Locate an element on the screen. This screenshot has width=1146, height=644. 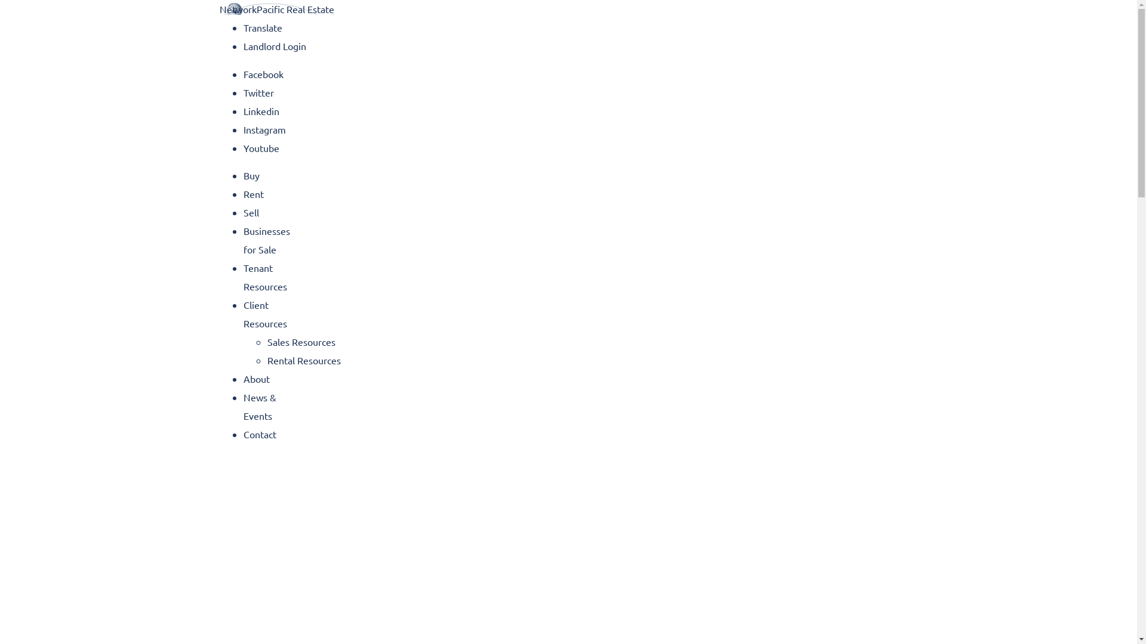
Twitter is located at coordinates (259, 92).